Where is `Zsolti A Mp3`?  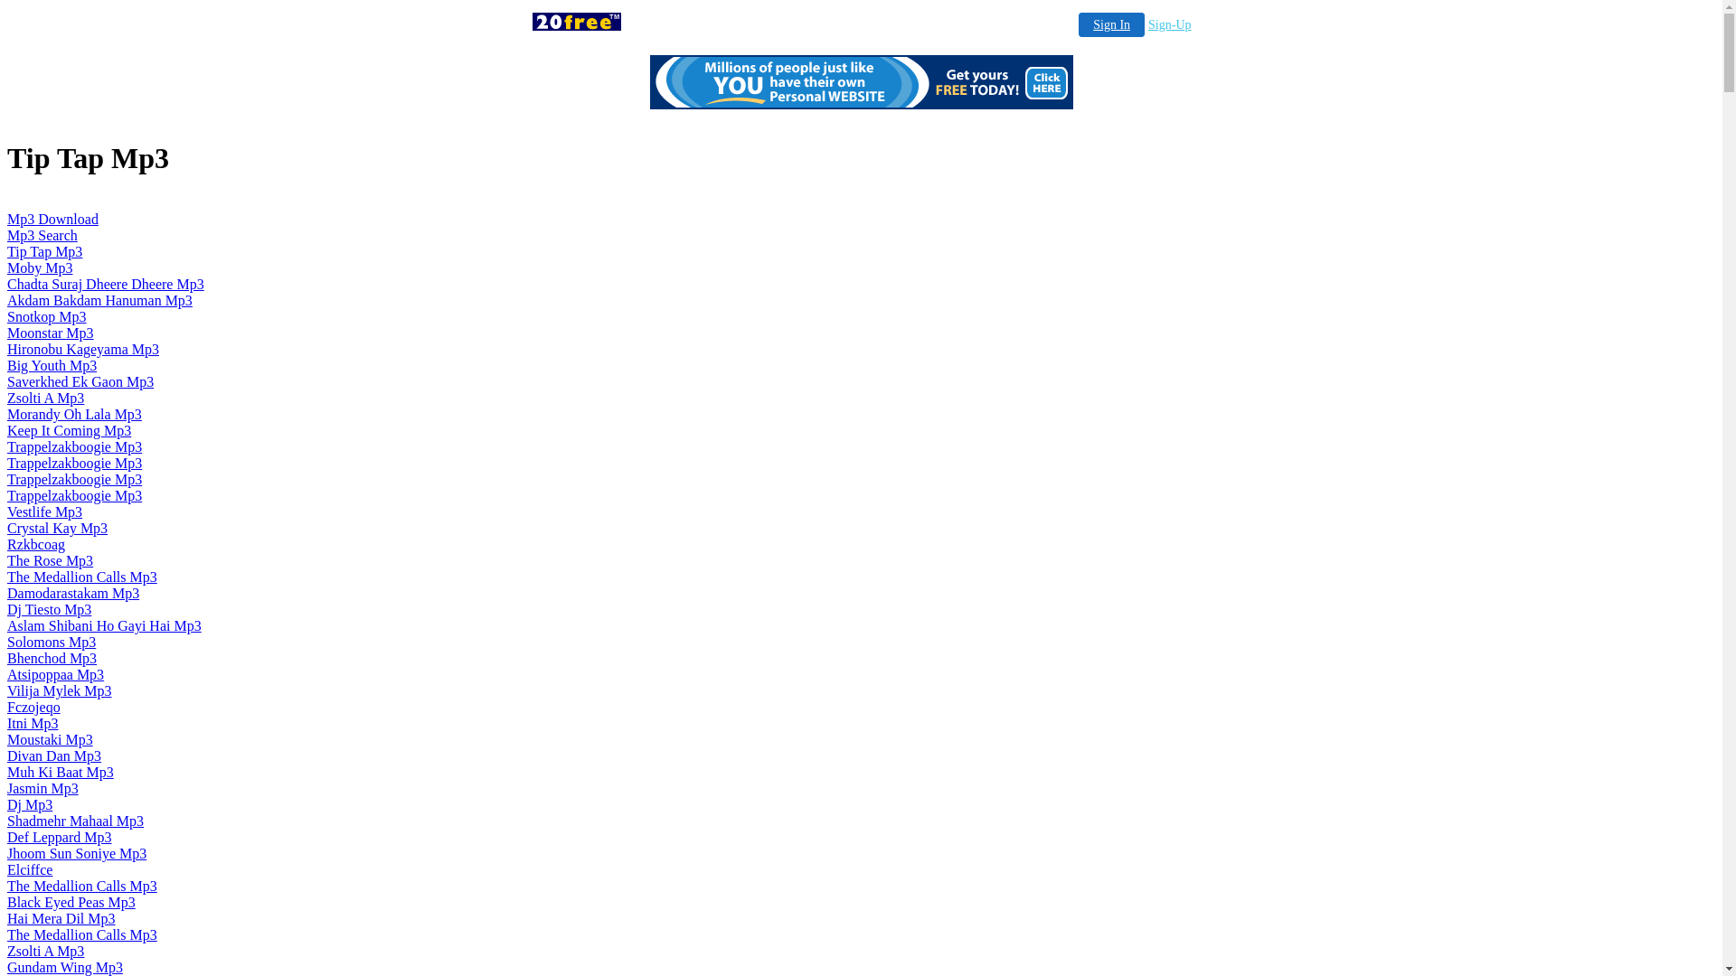 Zsolti A Mp3 is located at coordinates (45, 951).